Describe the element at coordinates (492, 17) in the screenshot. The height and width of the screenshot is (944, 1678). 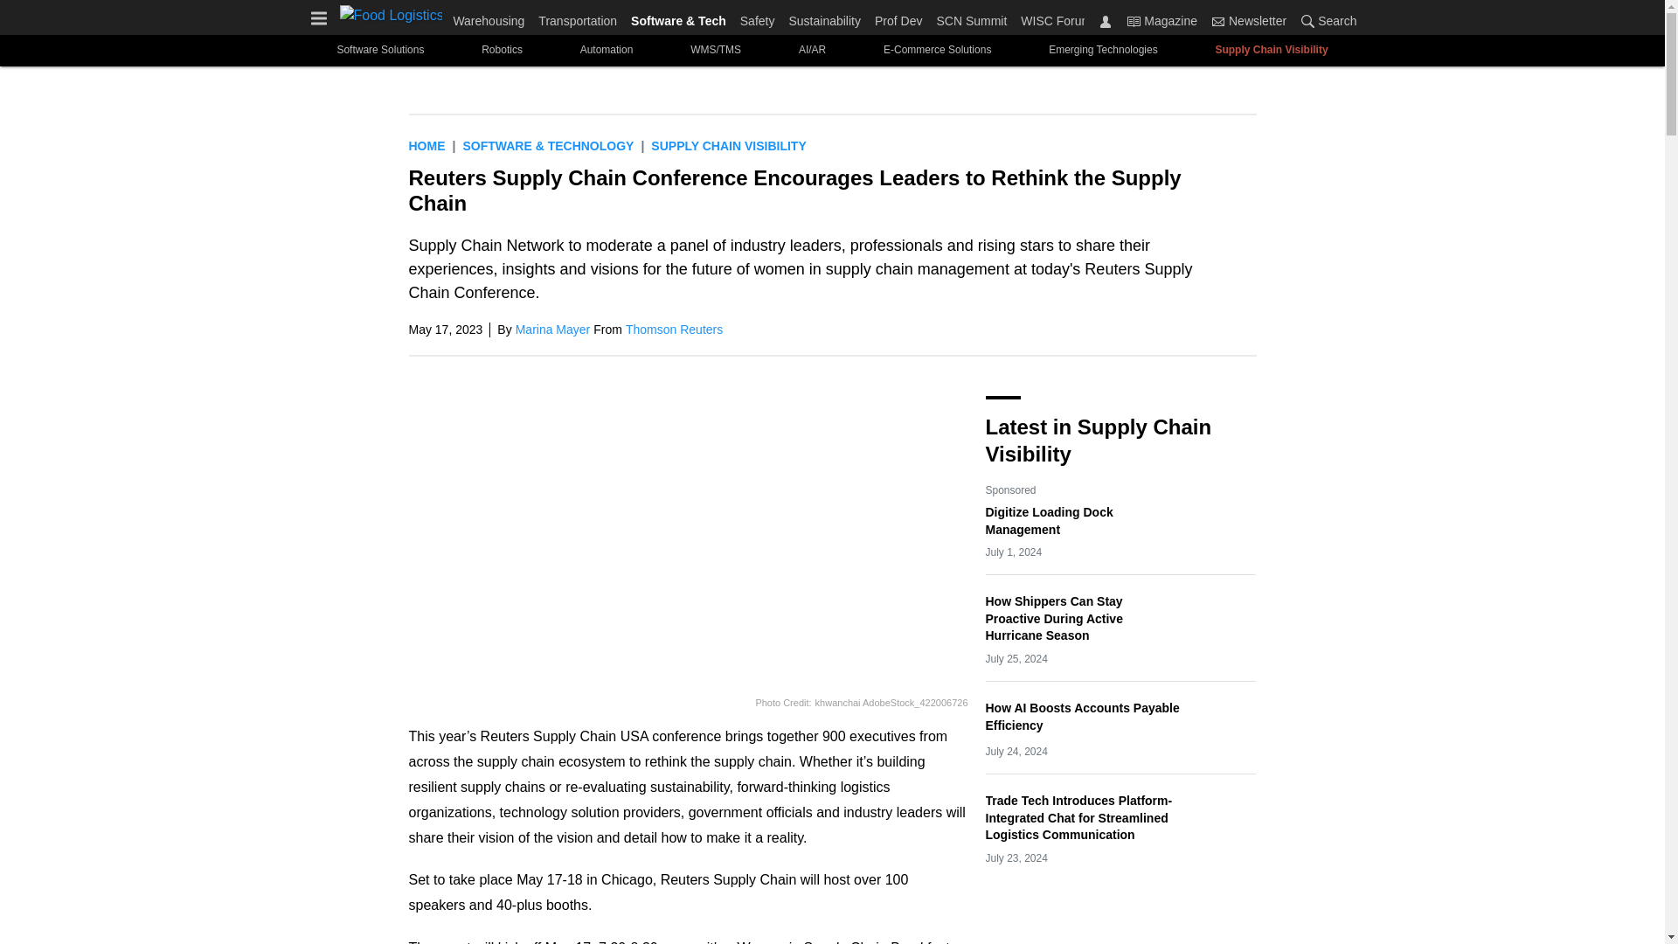
I see `Warehousing` at that location.